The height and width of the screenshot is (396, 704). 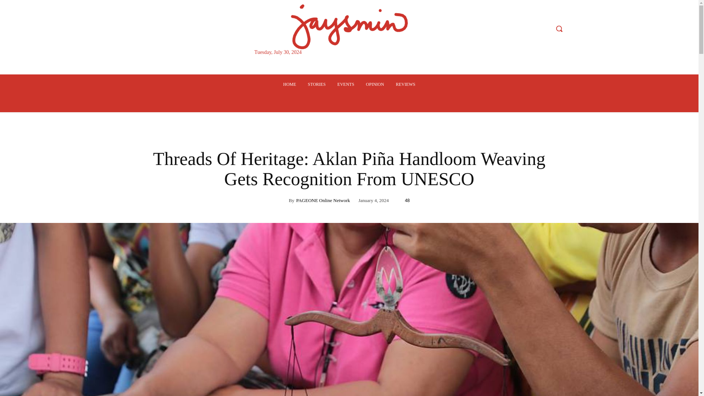 I want to click on HOME, so click(x=290, y=84).